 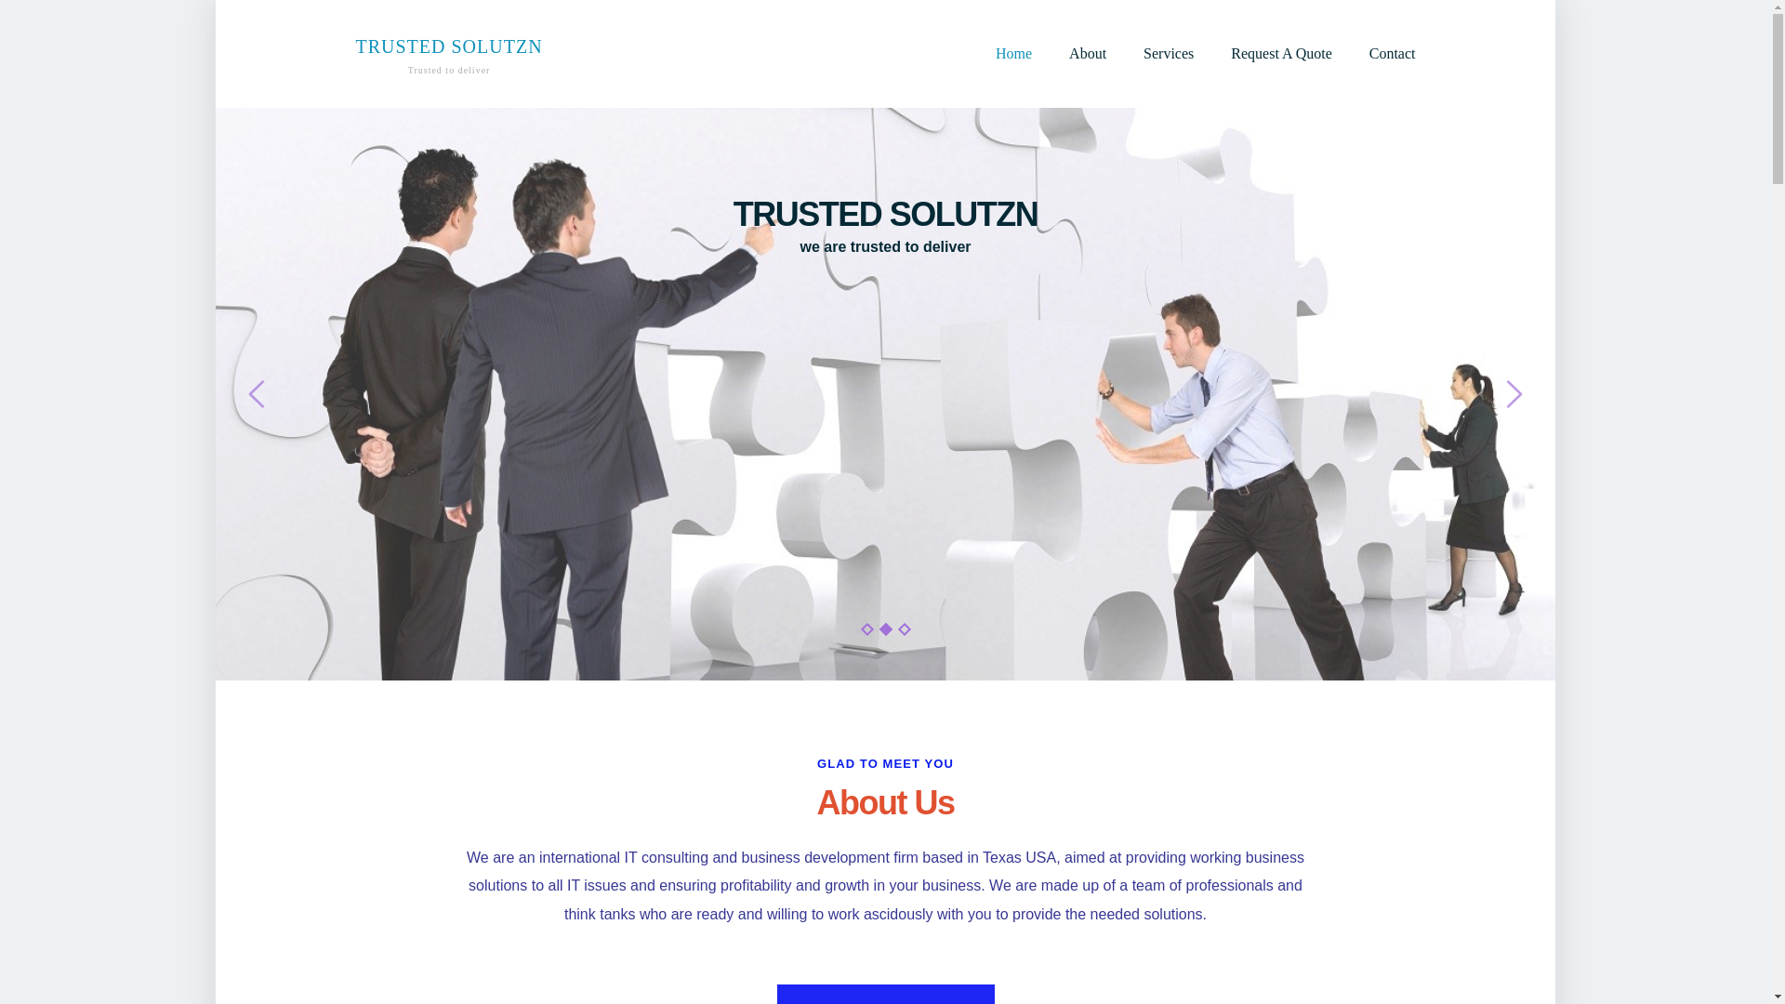 What do you see at coordinates (1169, 54) in the screenshot?
I see `Services` at bounding box center [1169, 54].